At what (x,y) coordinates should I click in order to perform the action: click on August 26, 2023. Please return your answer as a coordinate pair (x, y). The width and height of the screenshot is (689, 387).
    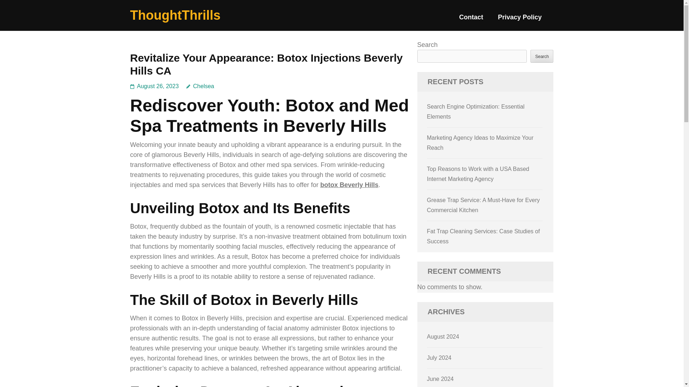
    Looking at the image, I should click on (158, 86).